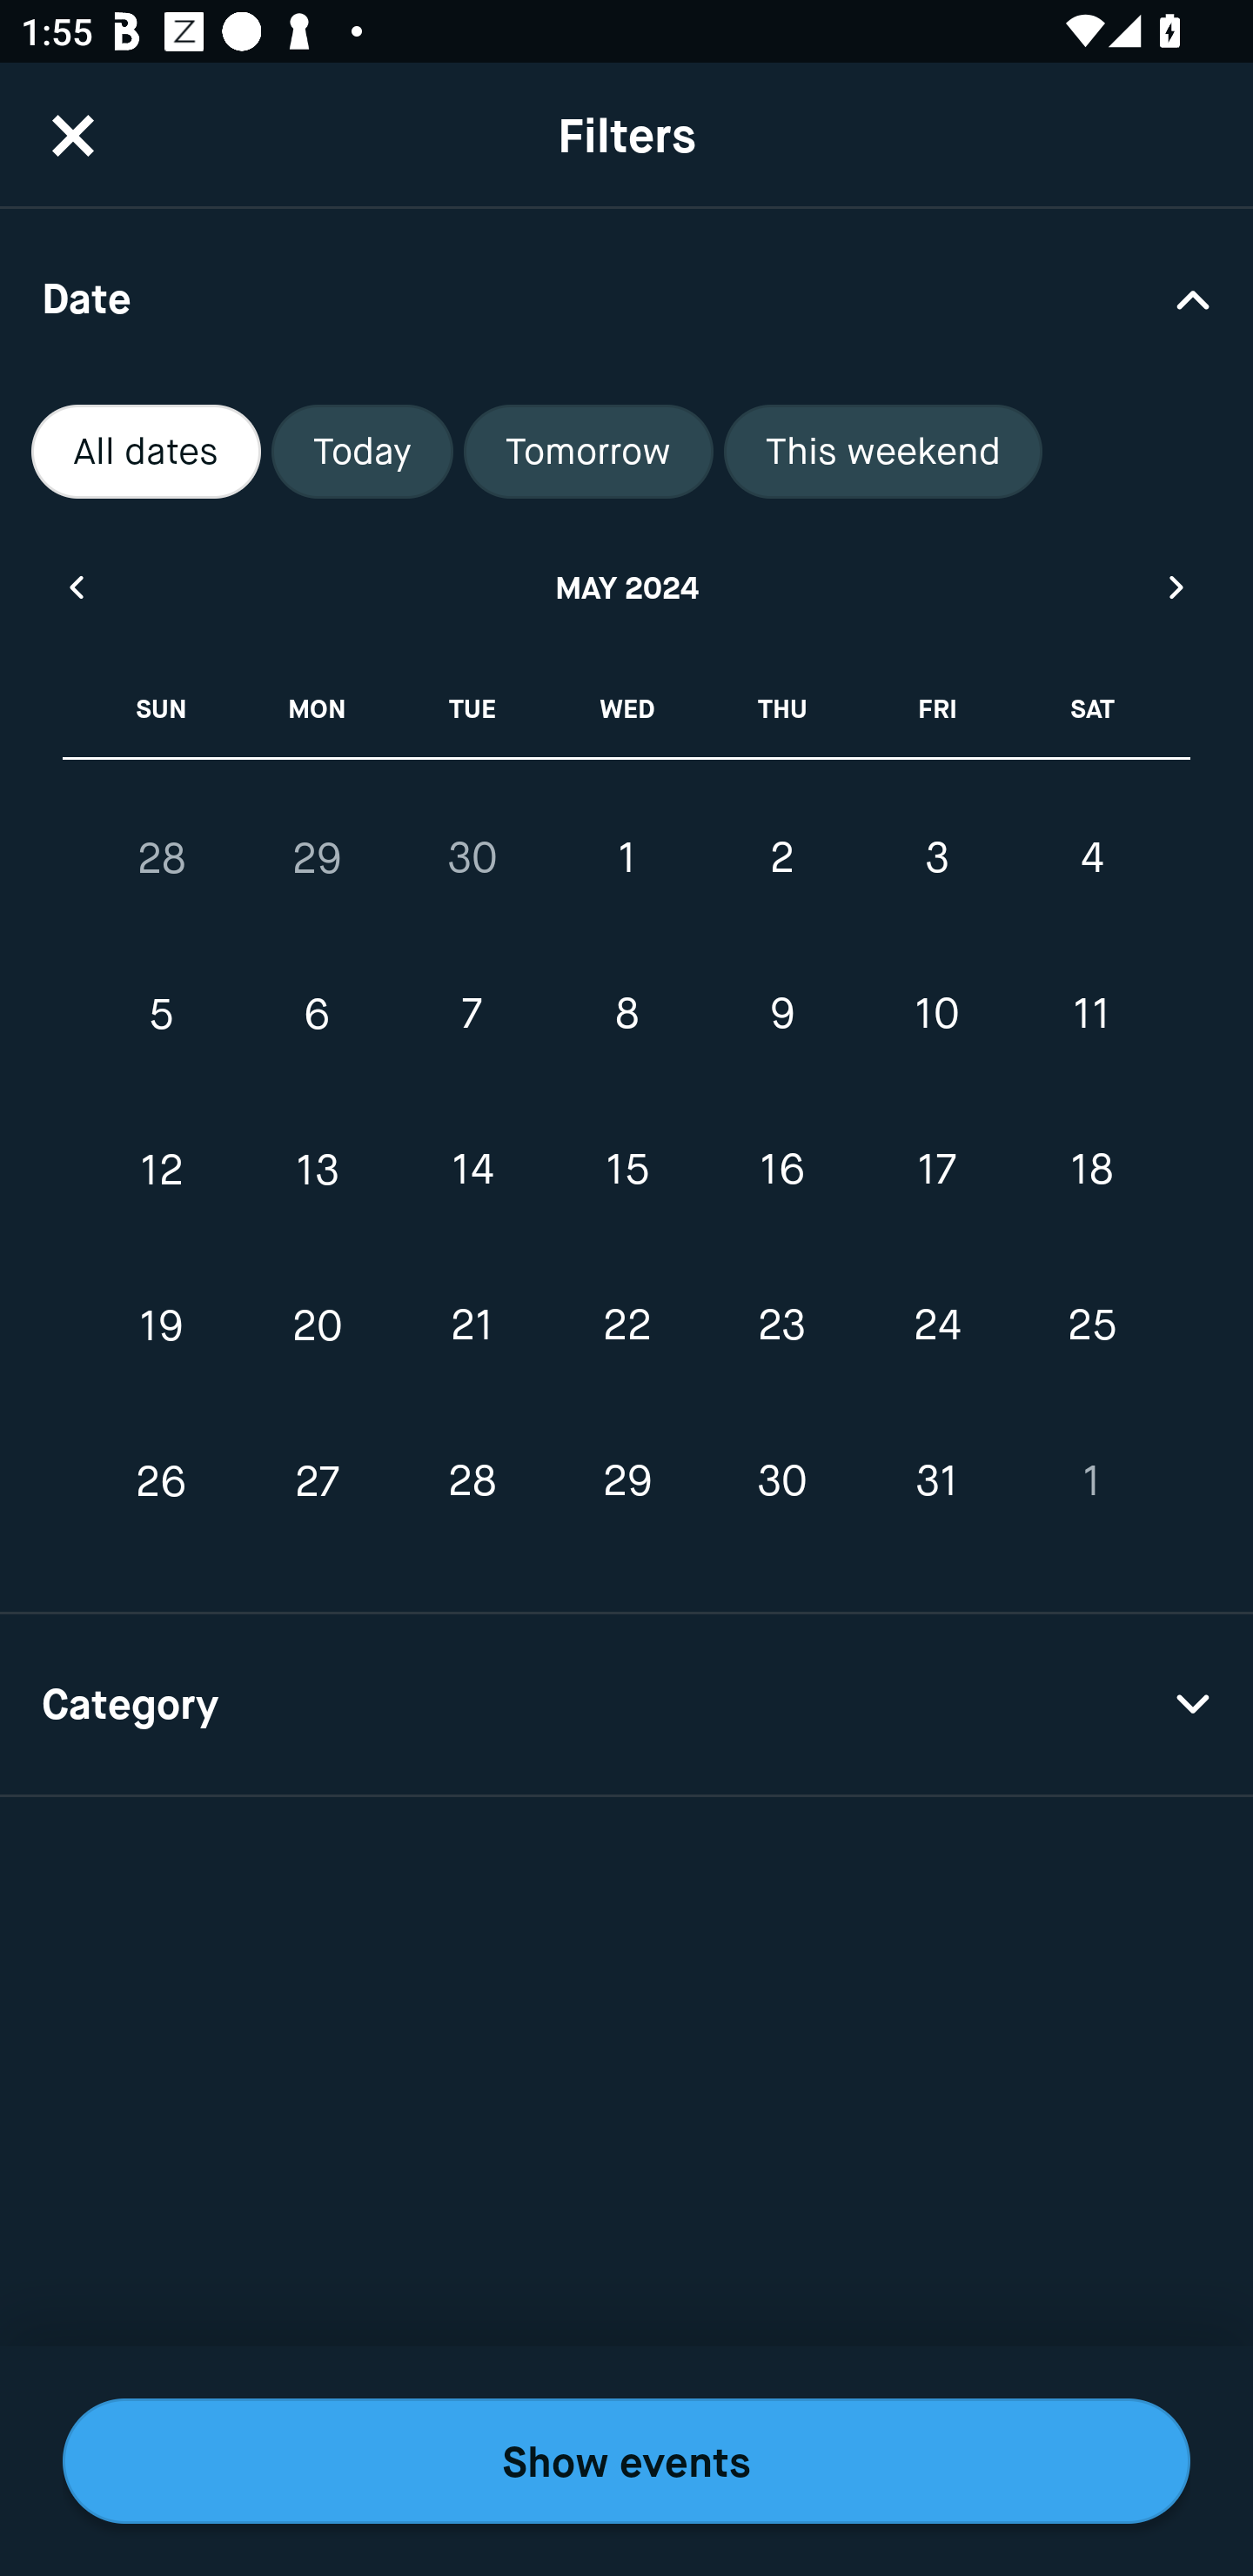  I want to click on 17, so click(936, 1170).